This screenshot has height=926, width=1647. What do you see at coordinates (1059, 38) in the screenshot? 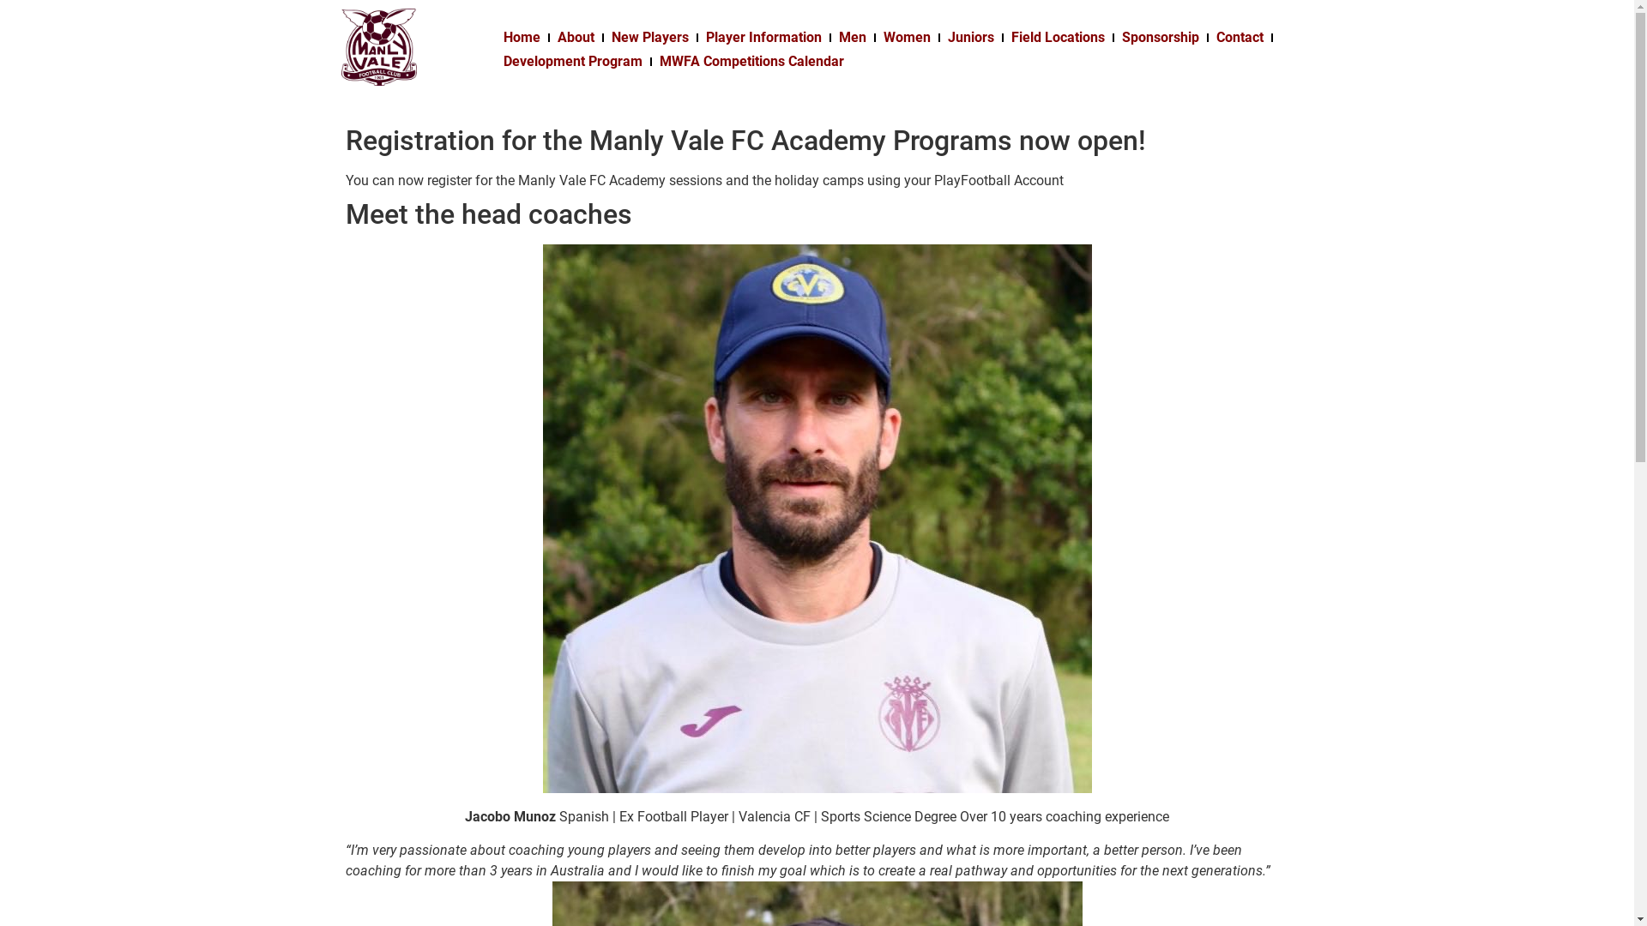
I see `Field Locations` at bounding box center [1059, 38].